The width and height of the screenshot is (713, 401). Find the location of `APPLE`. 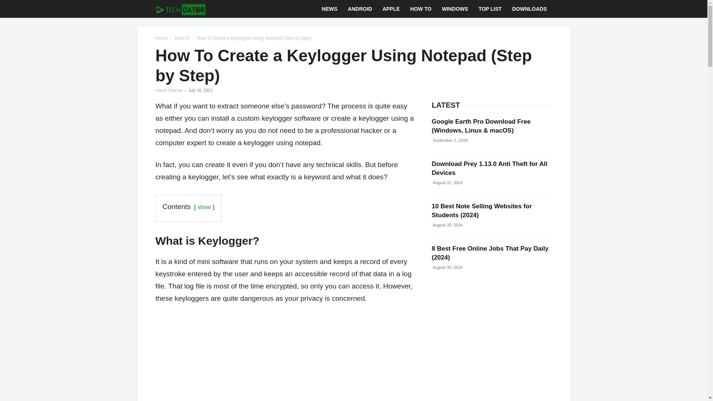

APPLE is located at coordinates (391, 9).